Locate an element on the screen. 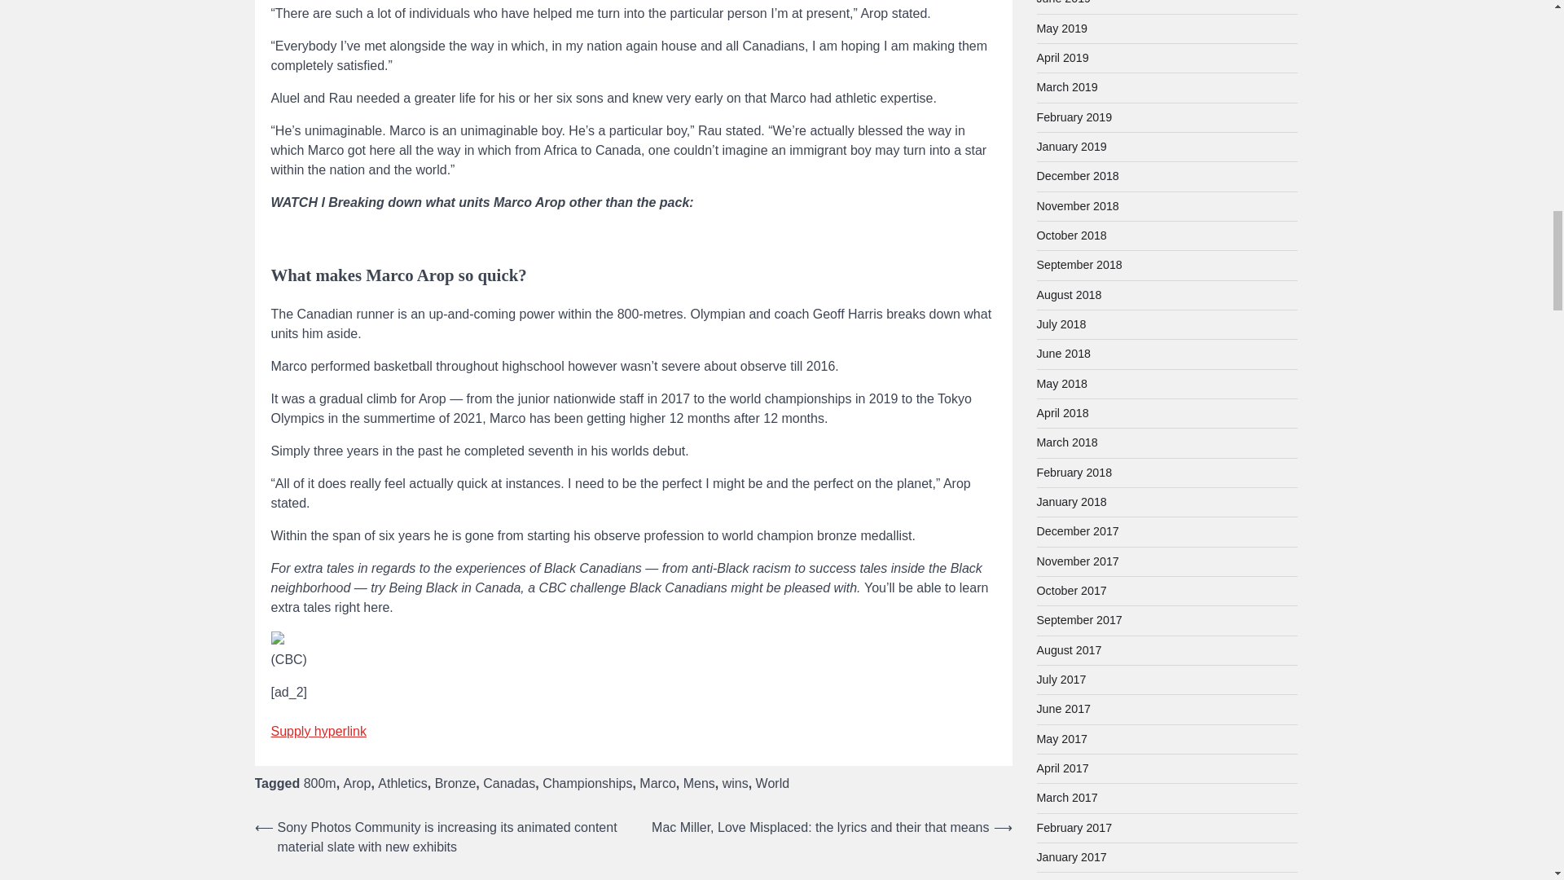  Athletics is located at coordinates (402, 782).